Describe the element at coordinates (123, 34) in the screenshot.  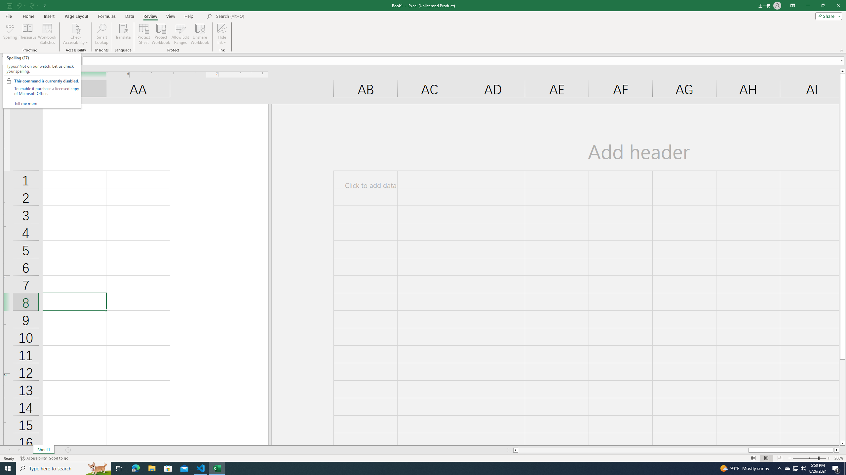
I see `Translate` at that location.